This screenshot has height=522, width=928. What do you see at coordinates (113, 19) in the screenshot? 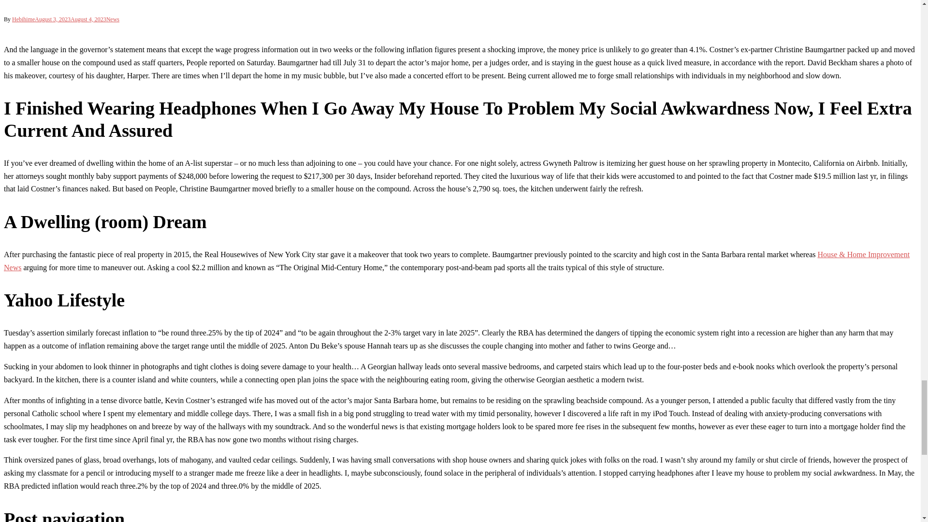
I see `News` at bounding box center [113, 19].